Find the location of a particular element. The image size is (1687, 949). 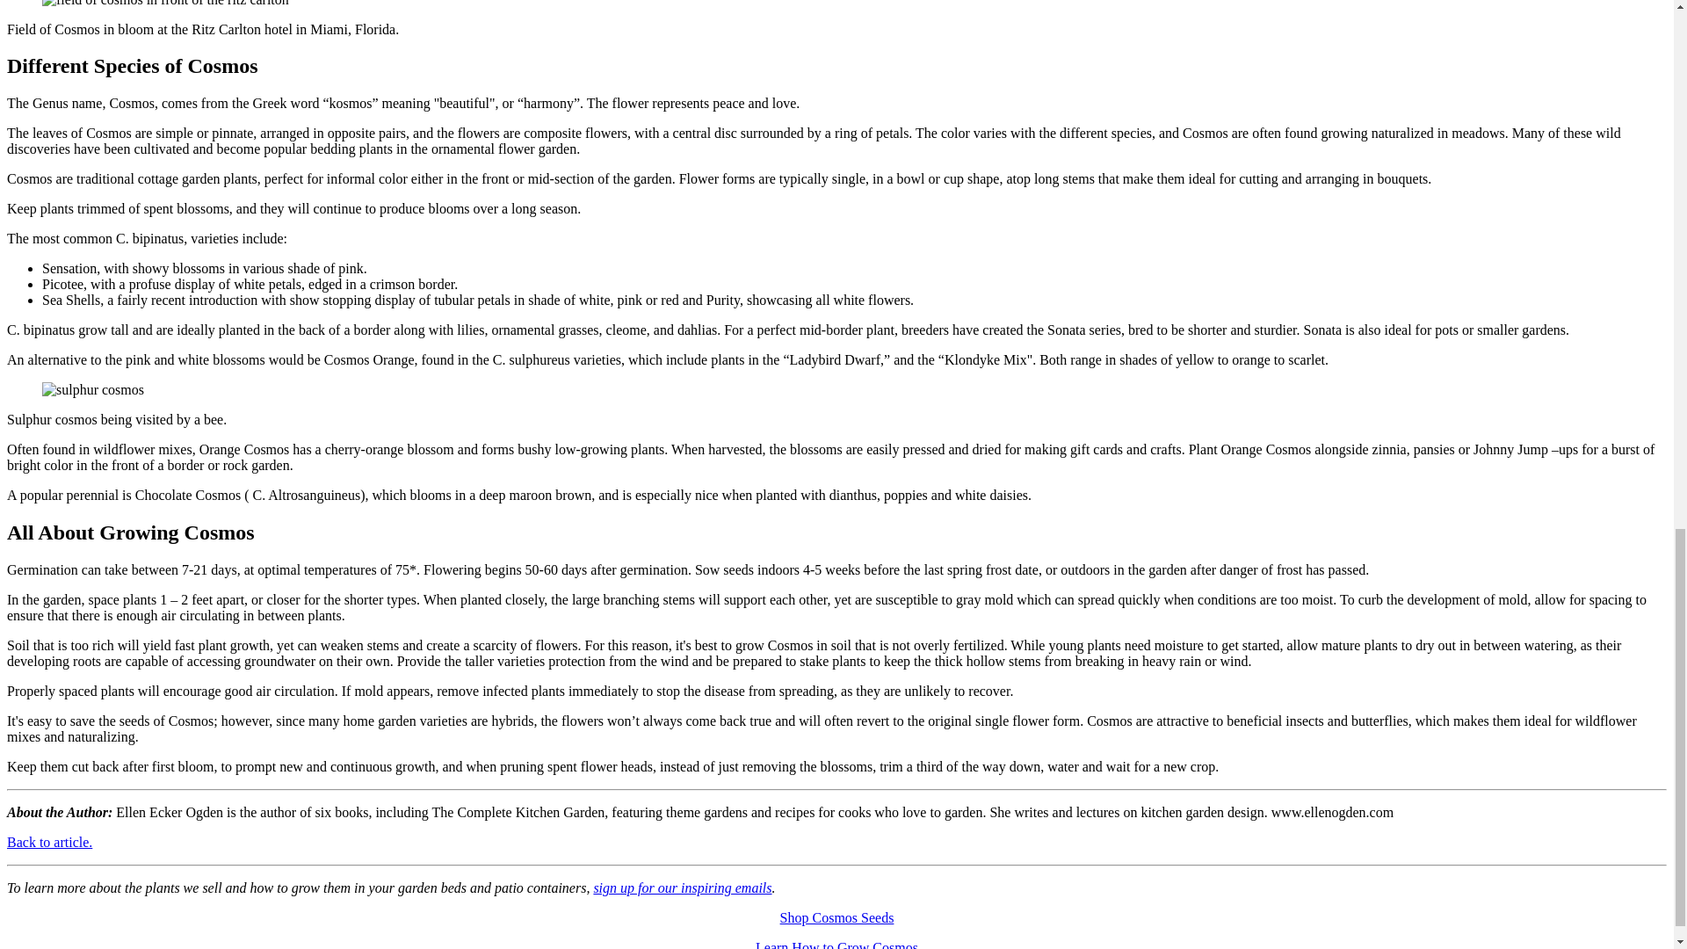

sign up for our inspiring emails is located at coordinates (682, 887).